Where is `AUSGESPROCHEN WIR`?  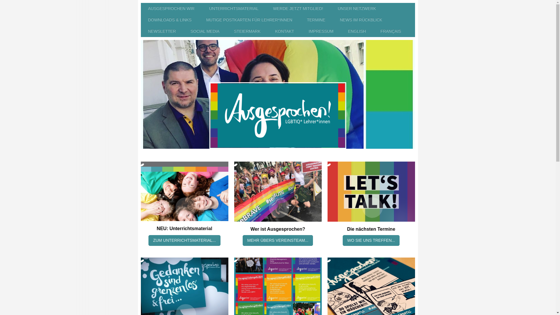
AUSGESPROCHEN WIR is located at coordinates (171, 9).